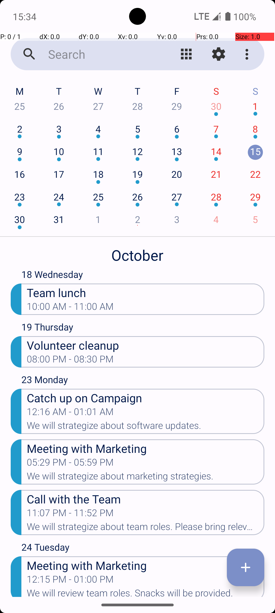 The width and height of the screenshot is (275, 613). What do you see at coordinates (70, 308) in the screenshot?
I see `10:00 AM - 11:00 AM` at bounding box center [70, 308].